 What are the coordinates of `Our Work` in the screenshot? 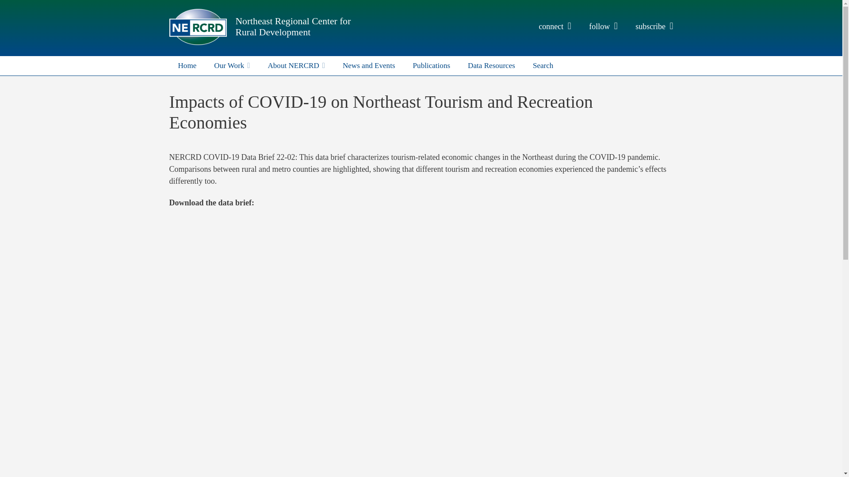 It's located at (232, 65).